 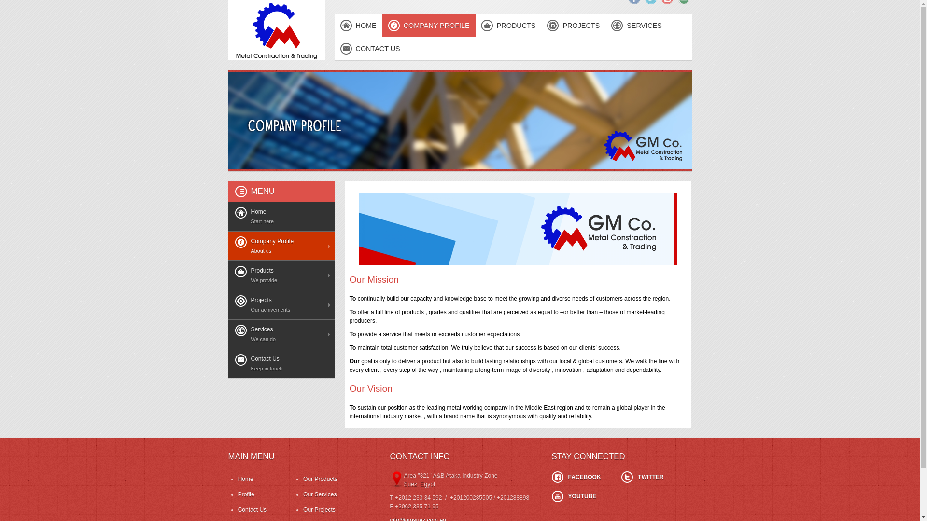 I want to click on Our achivements, so click(x=281, y=305).